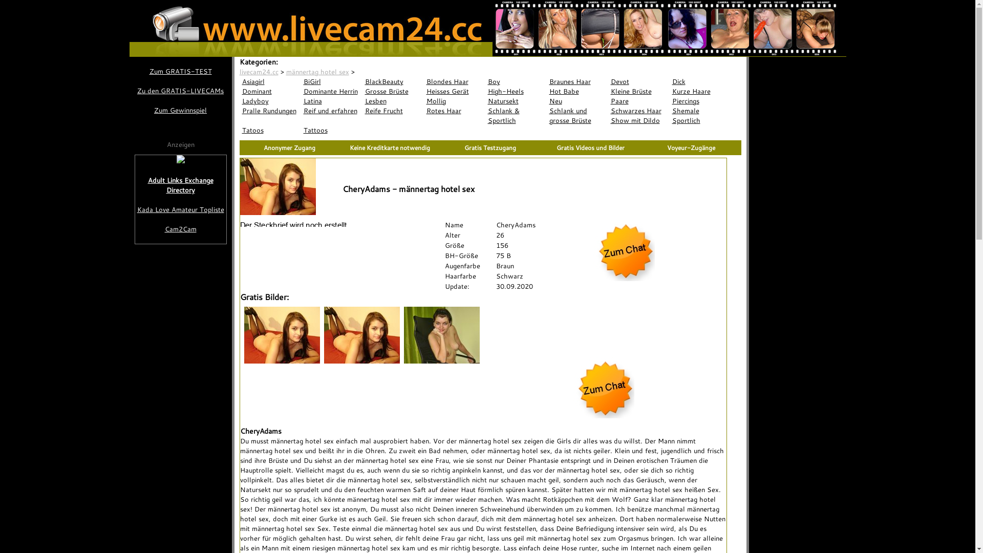 The height and width of the screenshot is (553, 983). I want to click on Sportlich, so click(700, 121).